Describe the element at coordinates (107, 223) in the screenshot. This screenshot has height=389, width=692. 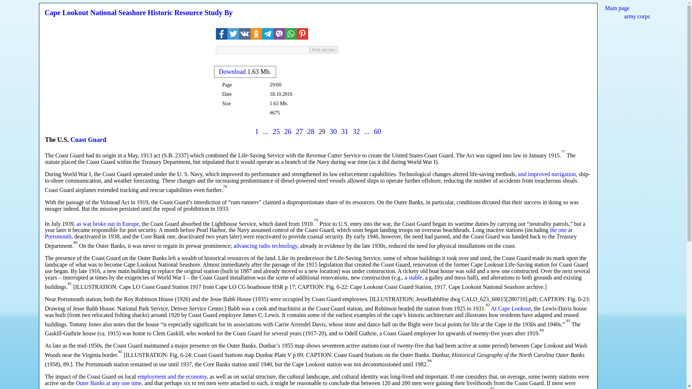
I see `as war broke out in Europe` at that location.